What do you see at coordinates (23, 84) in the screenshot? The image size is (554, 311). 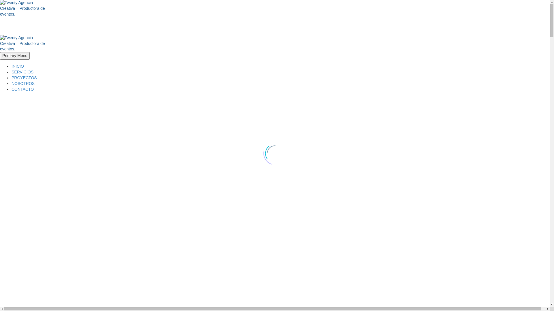 I see `NOSOTROS` at bounding box center [23, 84].